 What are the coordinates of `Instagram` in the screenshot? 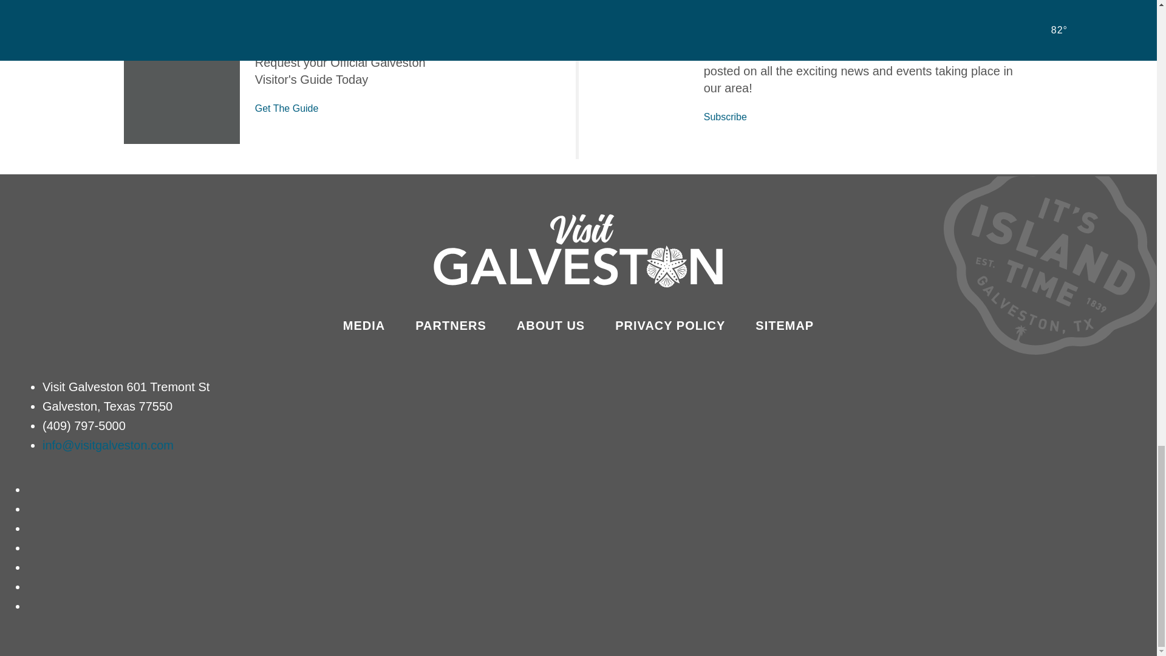 It's located at (34, 509).